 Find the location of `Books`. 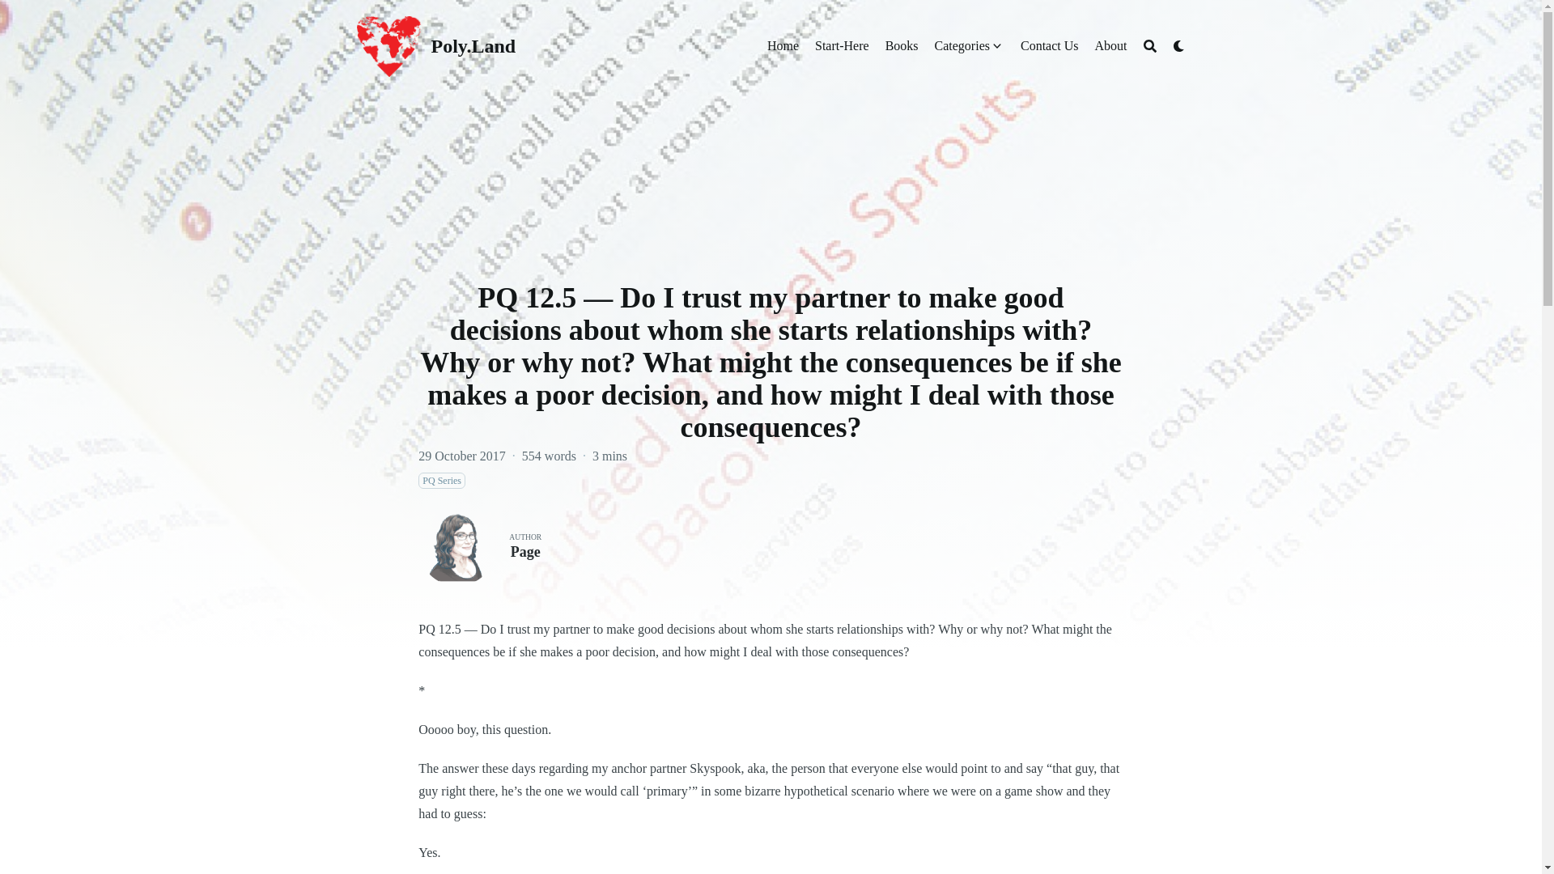

Books is located at coordinates (902, 46).